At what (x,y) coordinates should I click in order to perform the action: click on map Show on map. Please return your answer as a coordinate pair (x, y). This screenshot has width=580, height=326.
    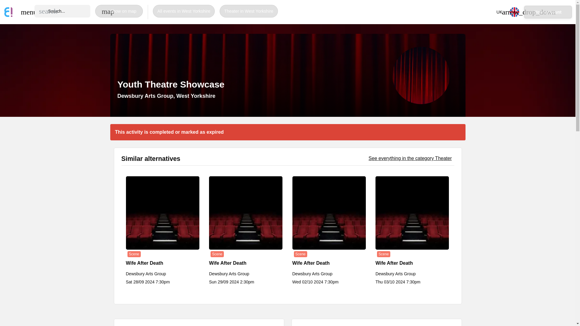
    Looking at the image, I should click on (119, 11).